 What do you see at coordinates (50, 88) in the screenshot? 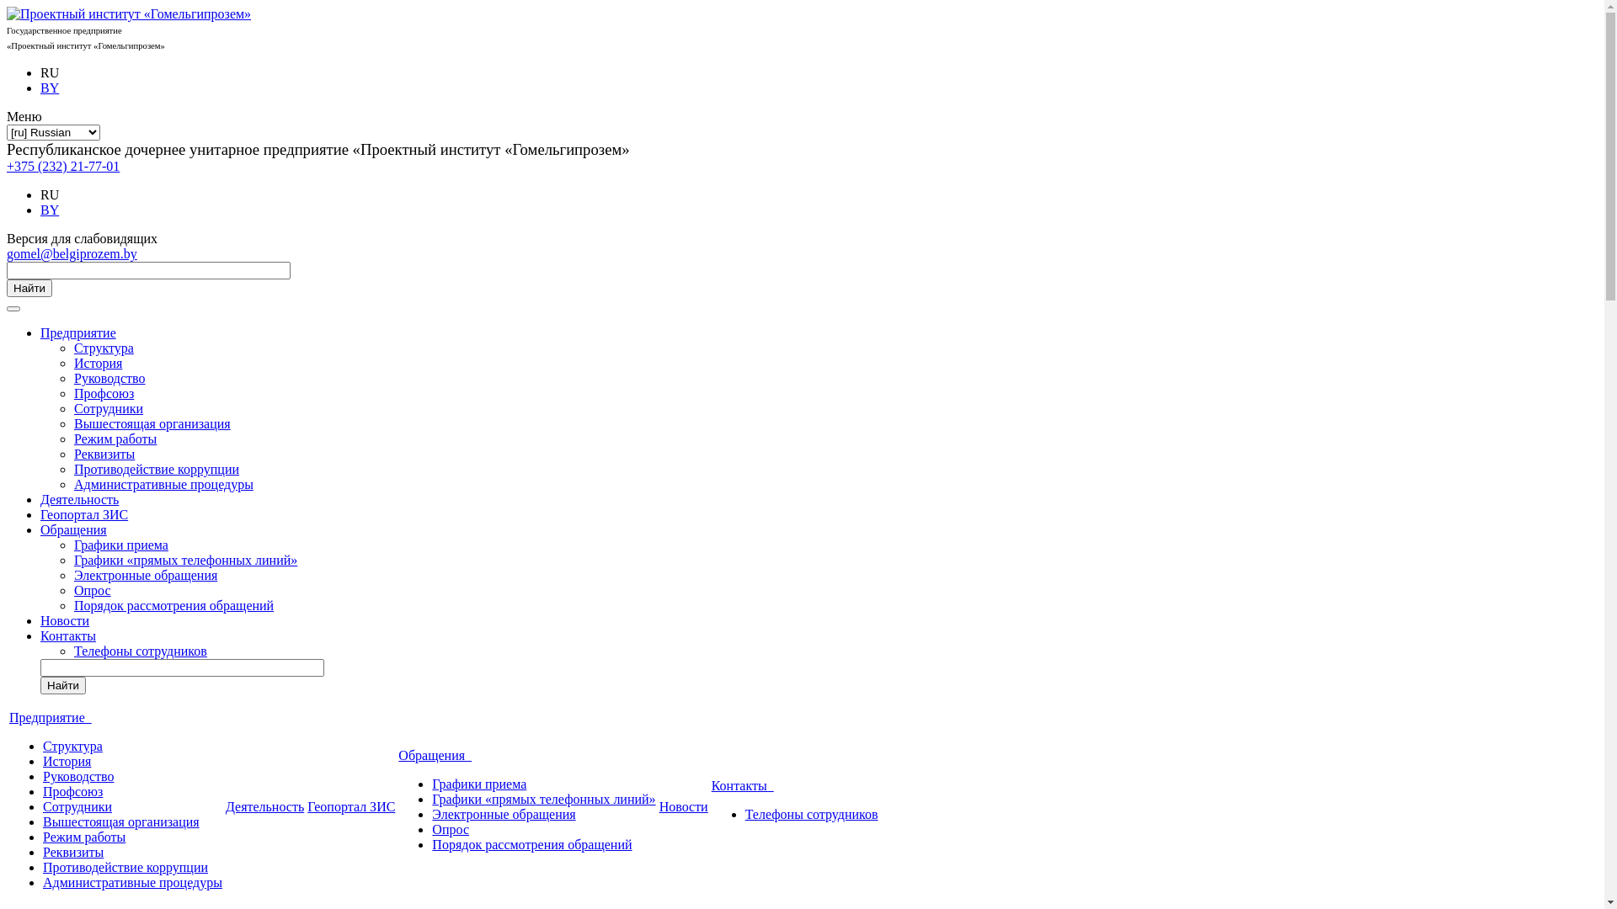
I see `BY` at bounding box center [50, 88].